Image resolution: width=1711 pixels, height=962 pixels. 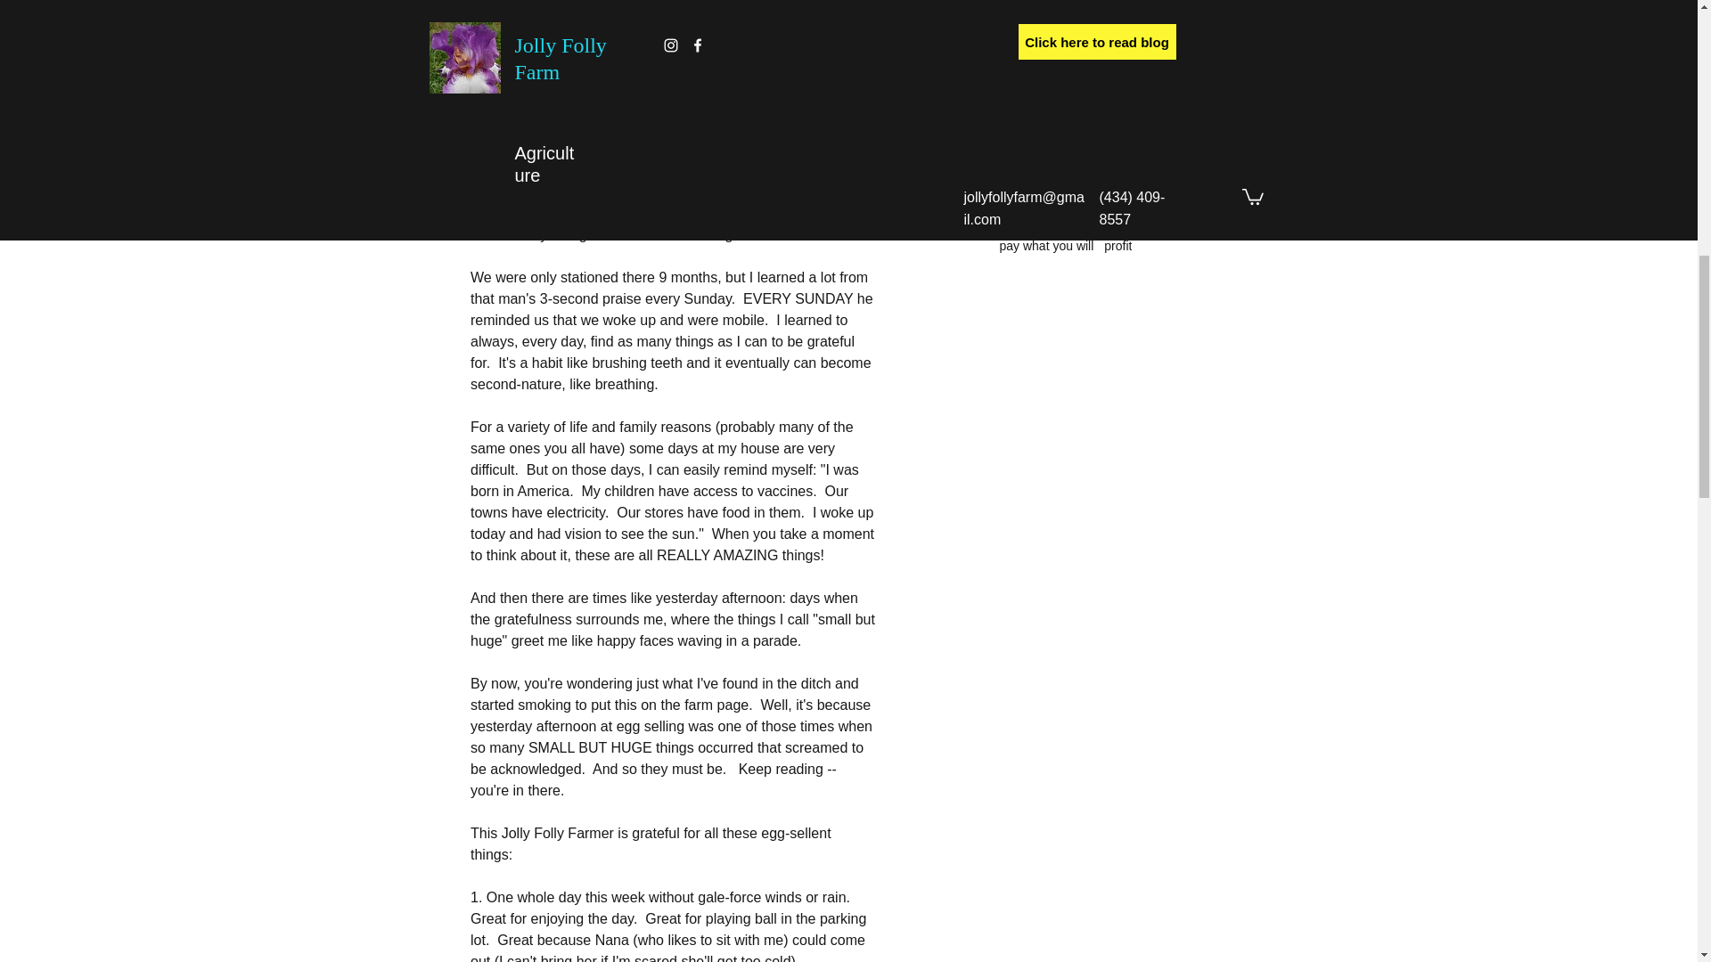 I want to click on Louisa County Animal Shelter, so click(x=1081, y=145).